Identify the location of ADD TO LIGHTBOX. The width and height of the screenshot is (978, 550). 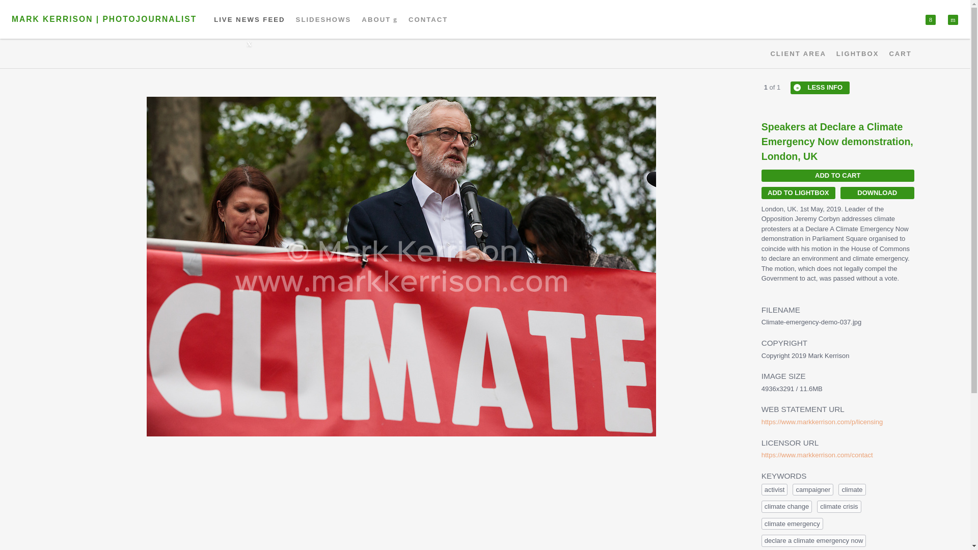
(798, 193).